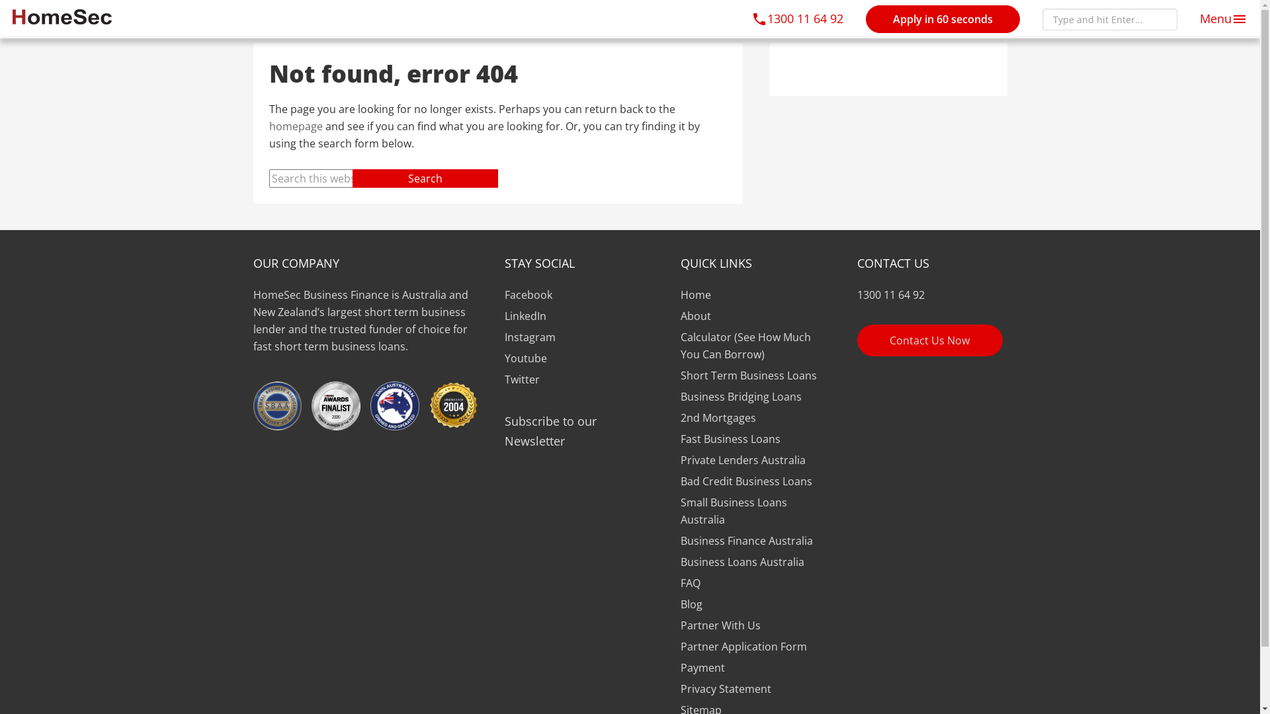 This screenshot has width=1270, height=714. I want to click on Subscribe to our Newsletter, so click(579, 431).